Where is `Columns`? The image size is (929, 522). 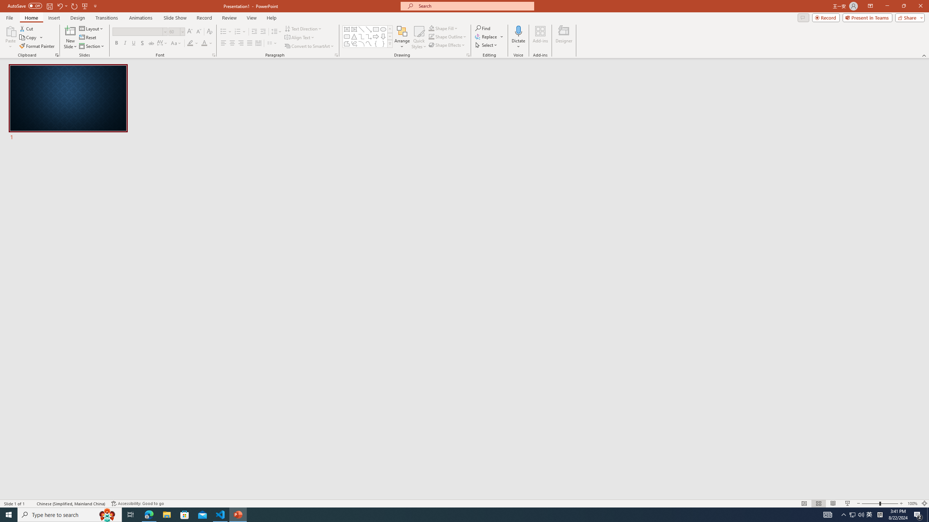 Columns is located at coordinates (272, 43).